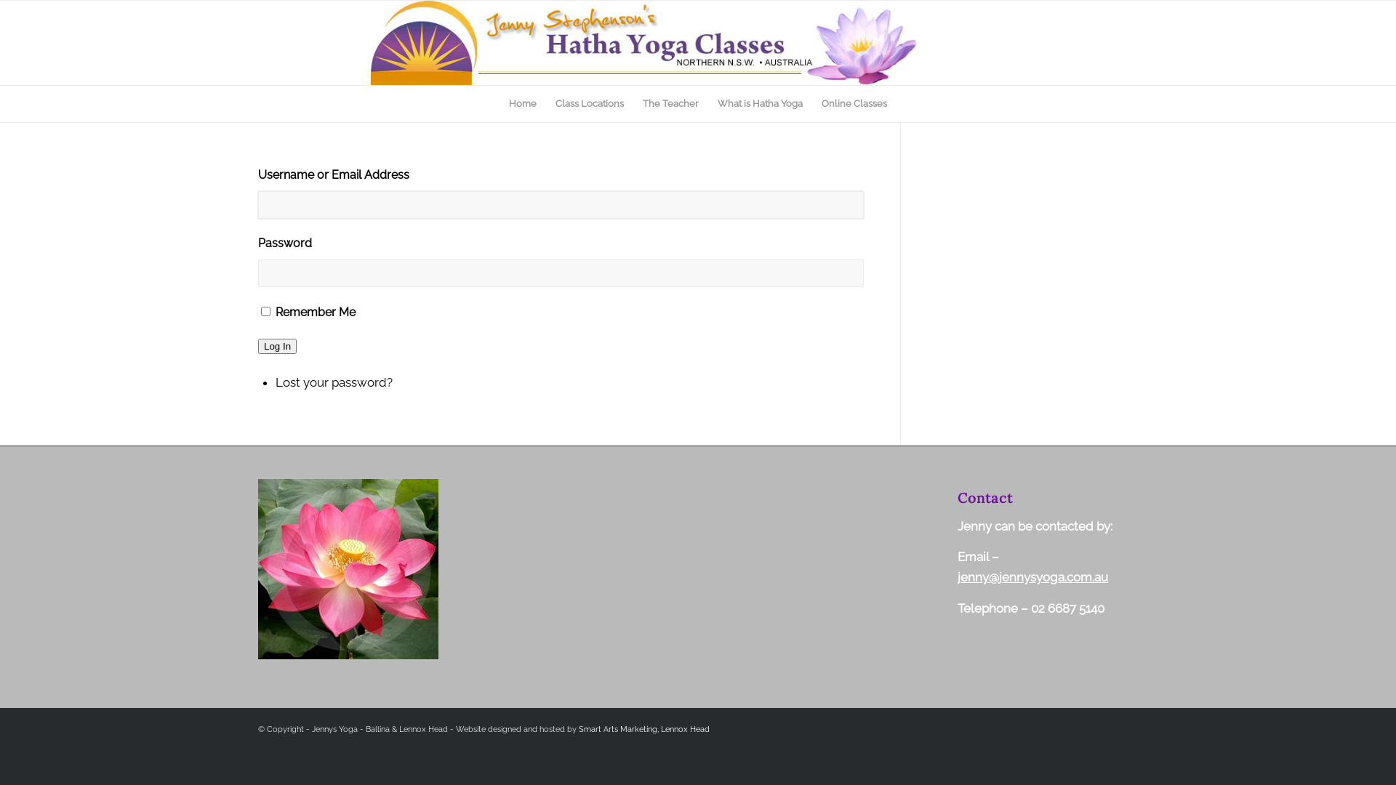  Describe the element at coordinates (670, 104) in the screenshot. I see `The Teacher` at that location.